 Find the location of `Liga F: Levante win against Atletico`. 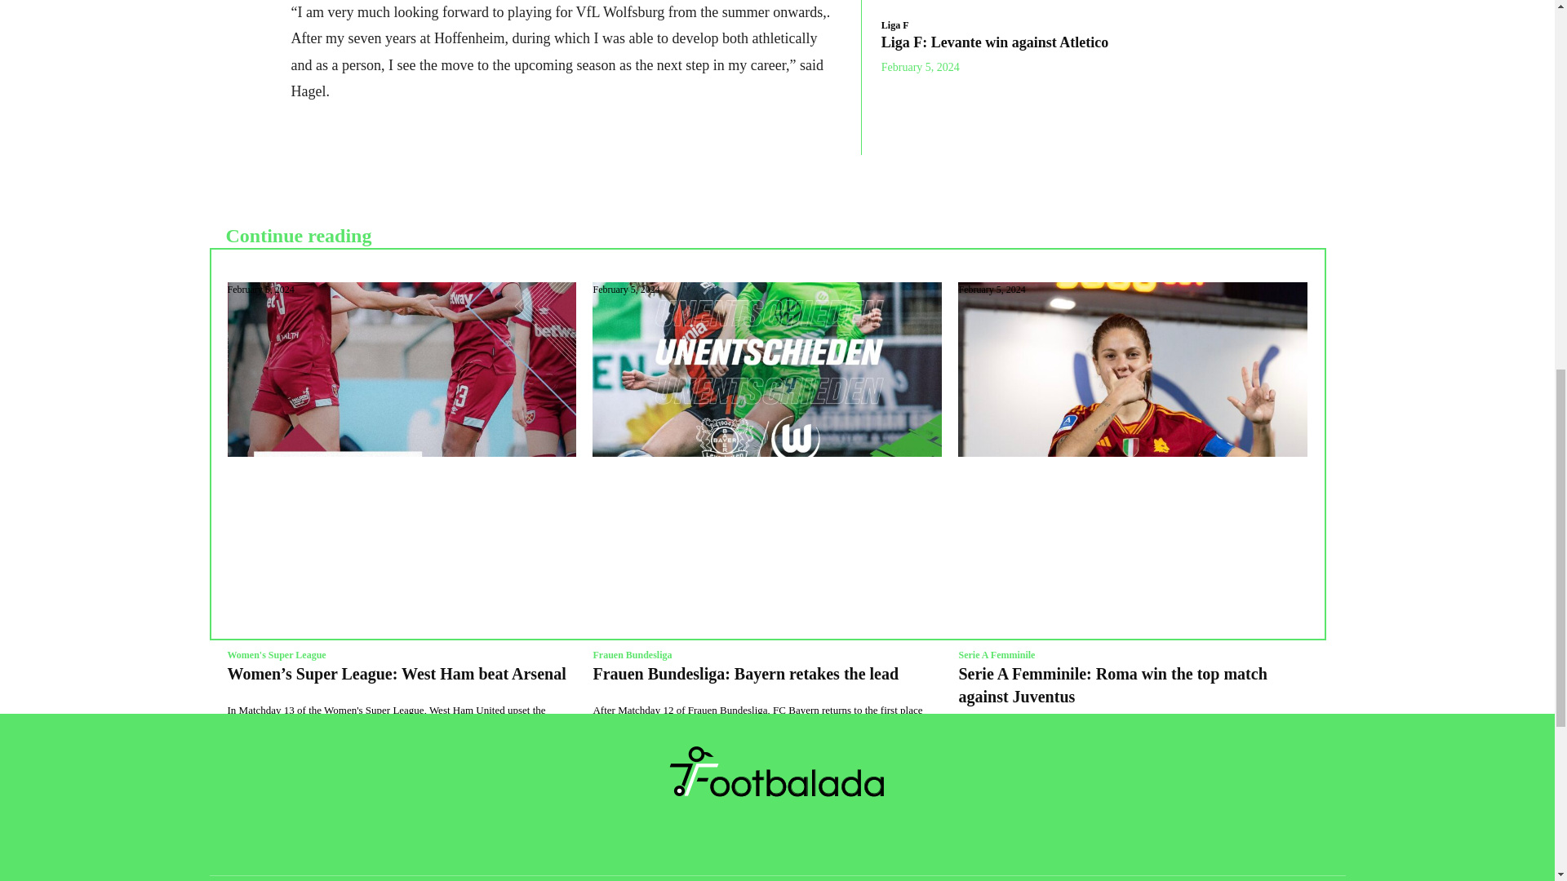

Liga F: Levante win against Atletico is located at coordinates (994, 42).